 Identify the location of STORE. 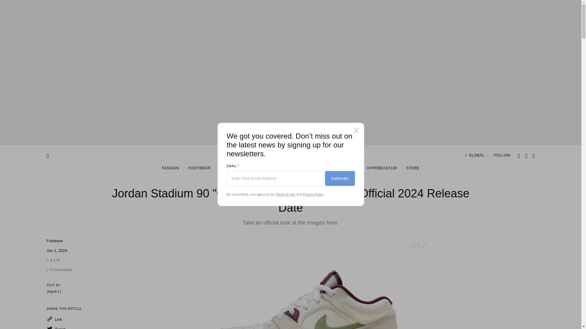
(413, 169).